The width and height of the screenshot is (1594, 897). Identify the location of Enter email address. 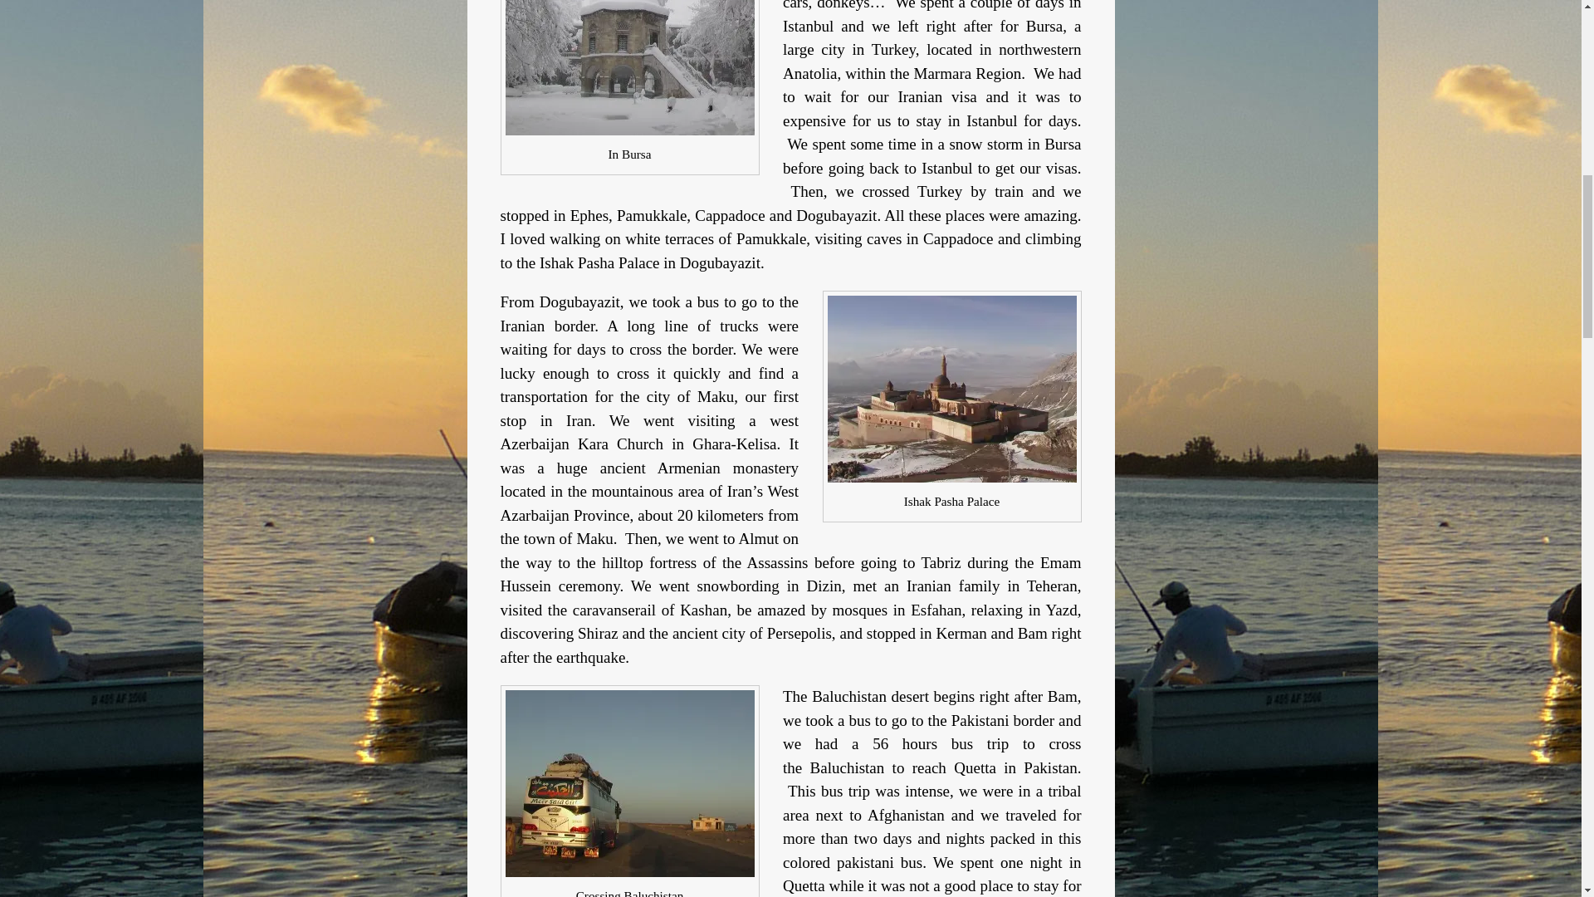
(1476, 143).